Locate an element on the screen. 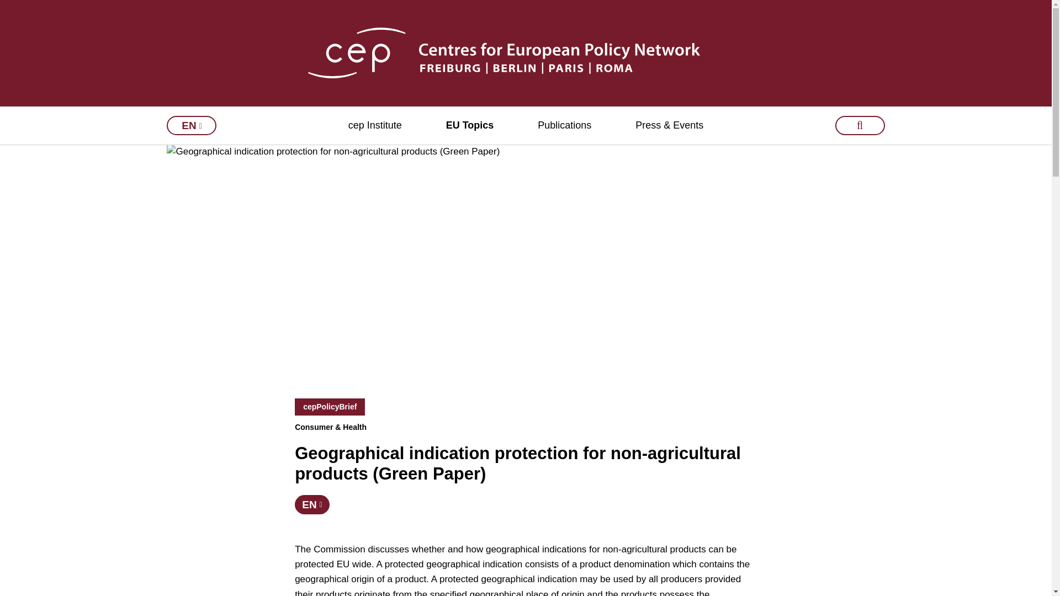  cep Institute is located at coordinates (375, 126).